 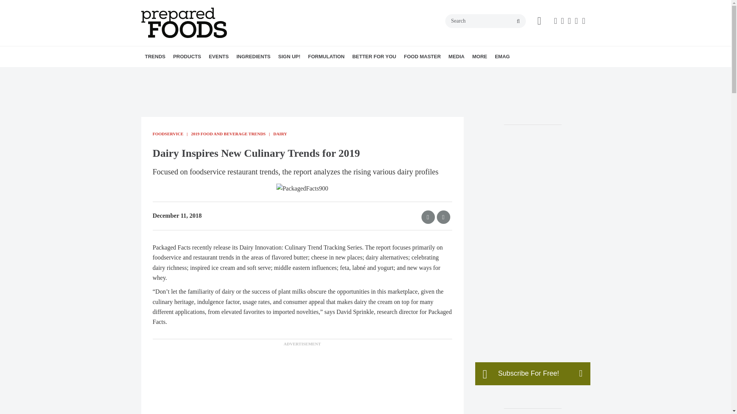 What do you see at coordinates (155, 56) in the screenshot?
I see `TRENDS` at bounding box center [155, 56].